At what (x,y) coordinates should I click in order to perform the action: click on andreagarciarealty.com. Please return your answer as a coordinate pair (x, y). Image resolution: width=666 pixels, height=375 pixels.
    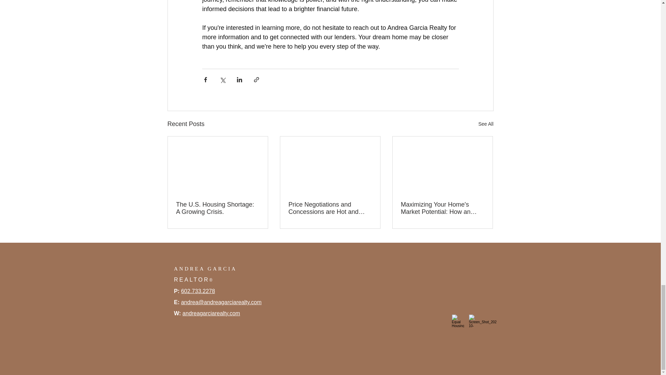
    Looking at the image, I should click on (211, 313).